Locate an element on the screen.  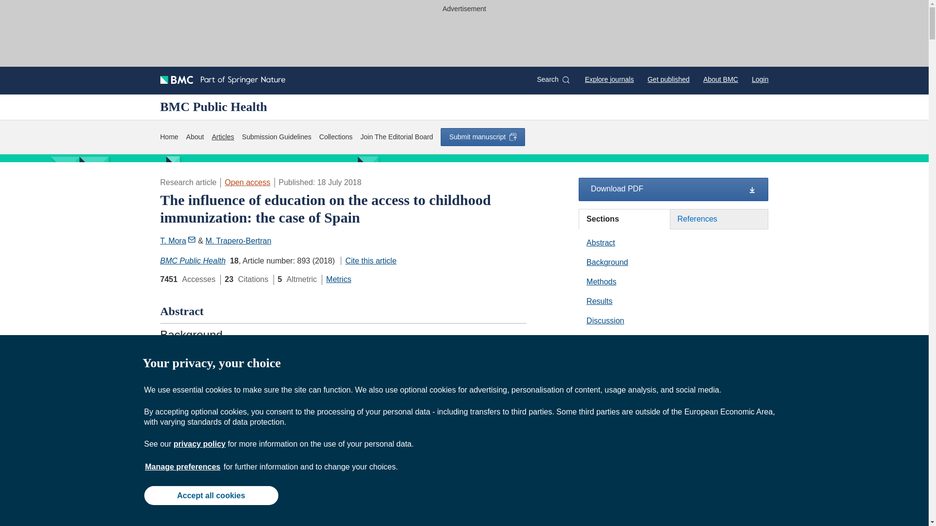
Accept all cookies is located at coordinates (211, 495).